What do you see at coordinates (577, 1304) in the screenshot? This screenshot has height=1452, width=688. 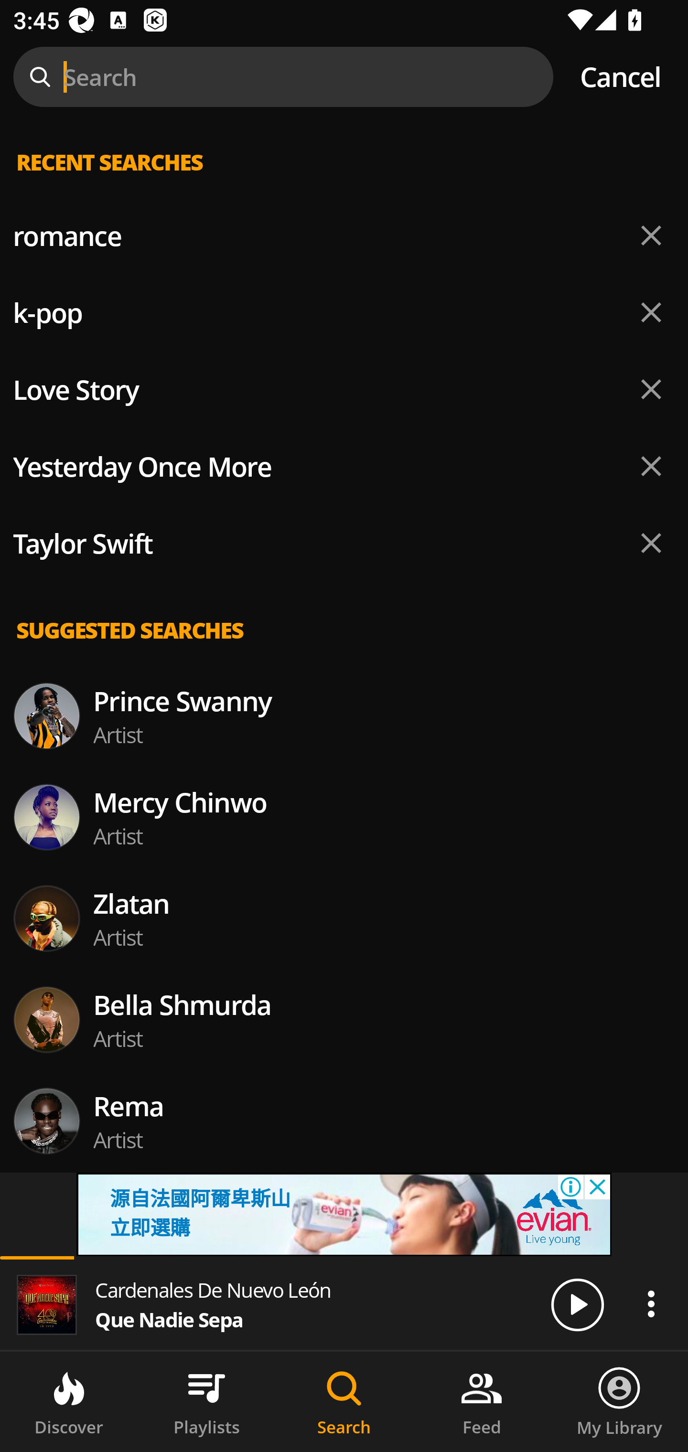 I see `Play/Pause` at bounding box center [577, 1304].